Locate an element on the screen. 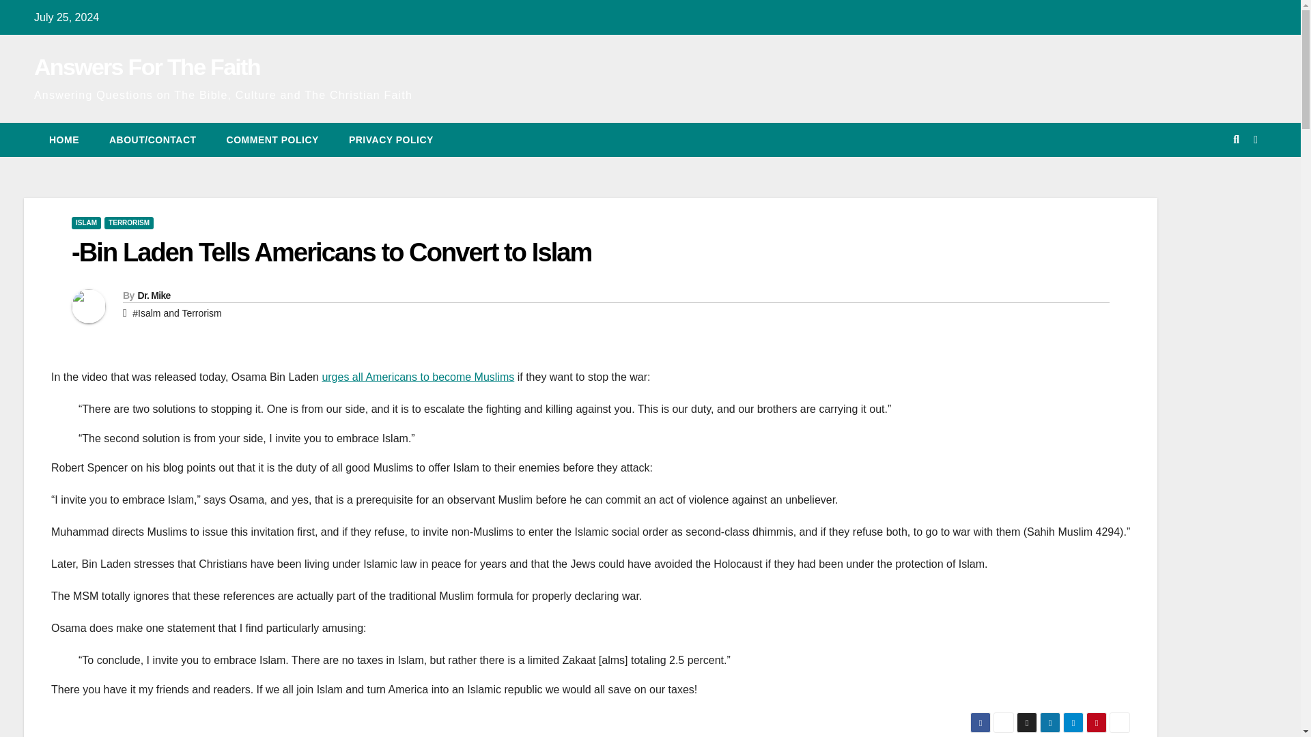  ISLAM is located at coordinates (86, 222).